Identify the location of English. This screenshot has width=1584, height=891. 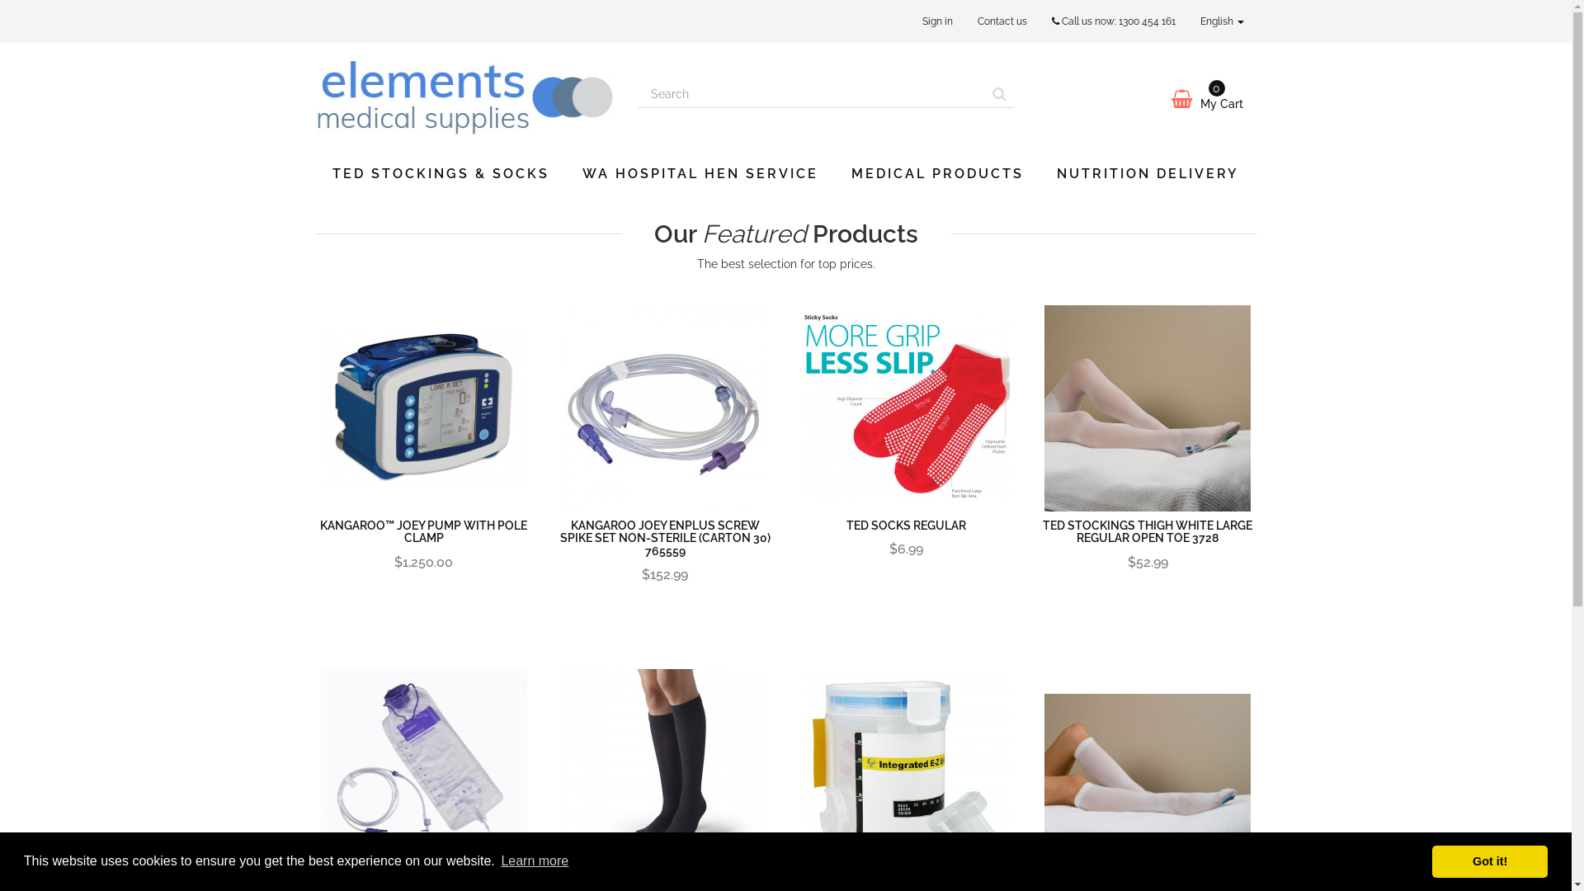
(1223, 21).